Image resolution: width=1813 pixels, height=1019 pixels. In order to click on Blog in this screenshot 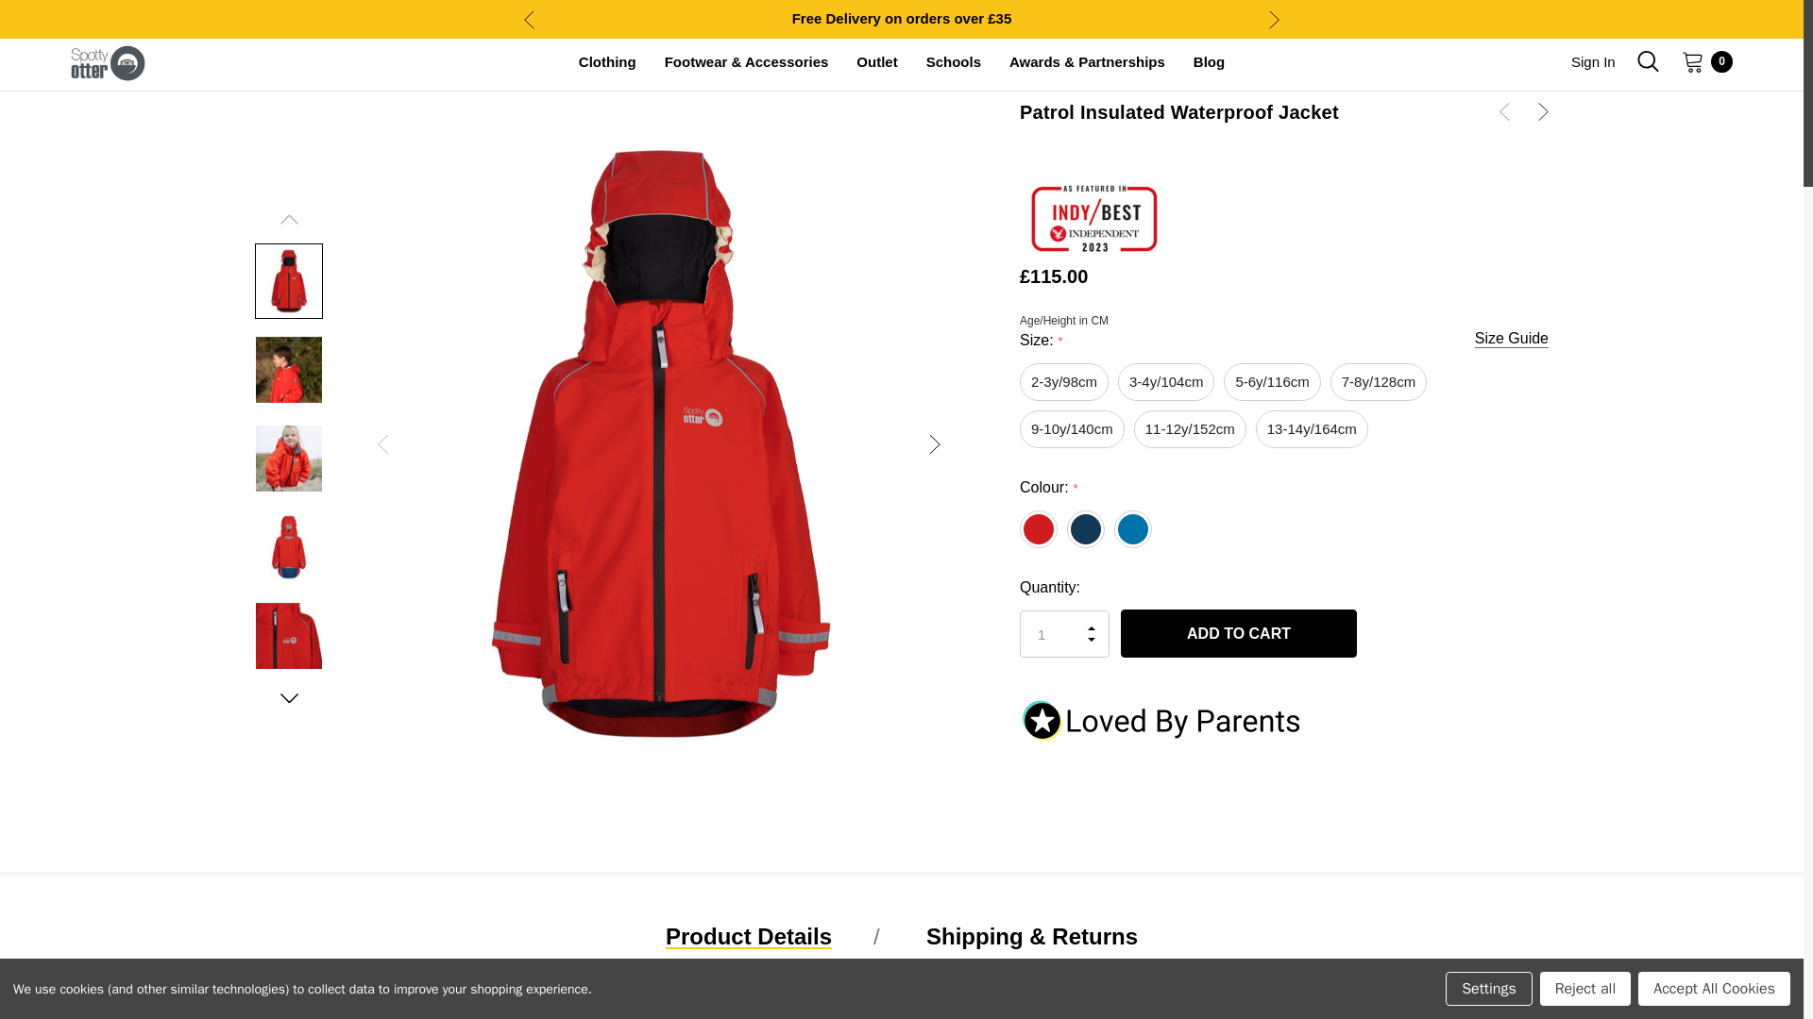, I will do `click(1209, 62)`.